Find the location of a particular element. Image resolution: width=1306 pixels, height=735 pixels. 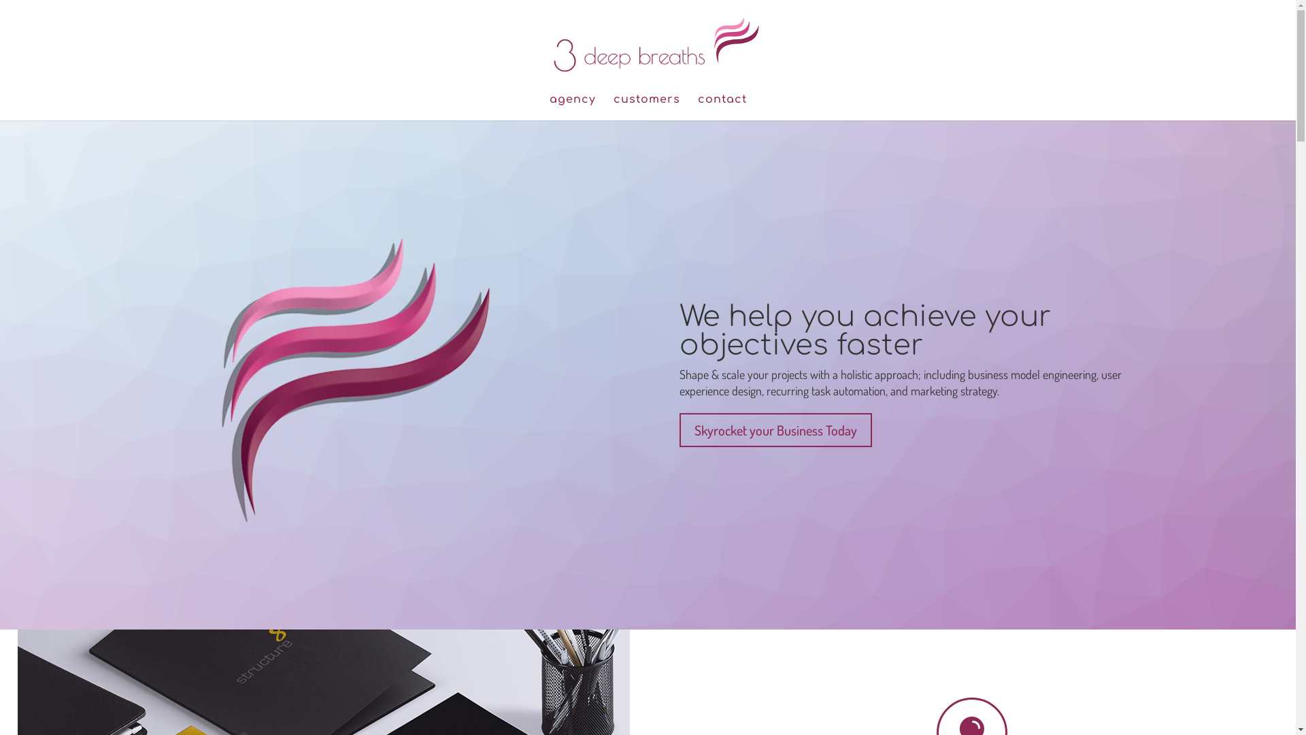

agency is located at coordinates (573, 108).